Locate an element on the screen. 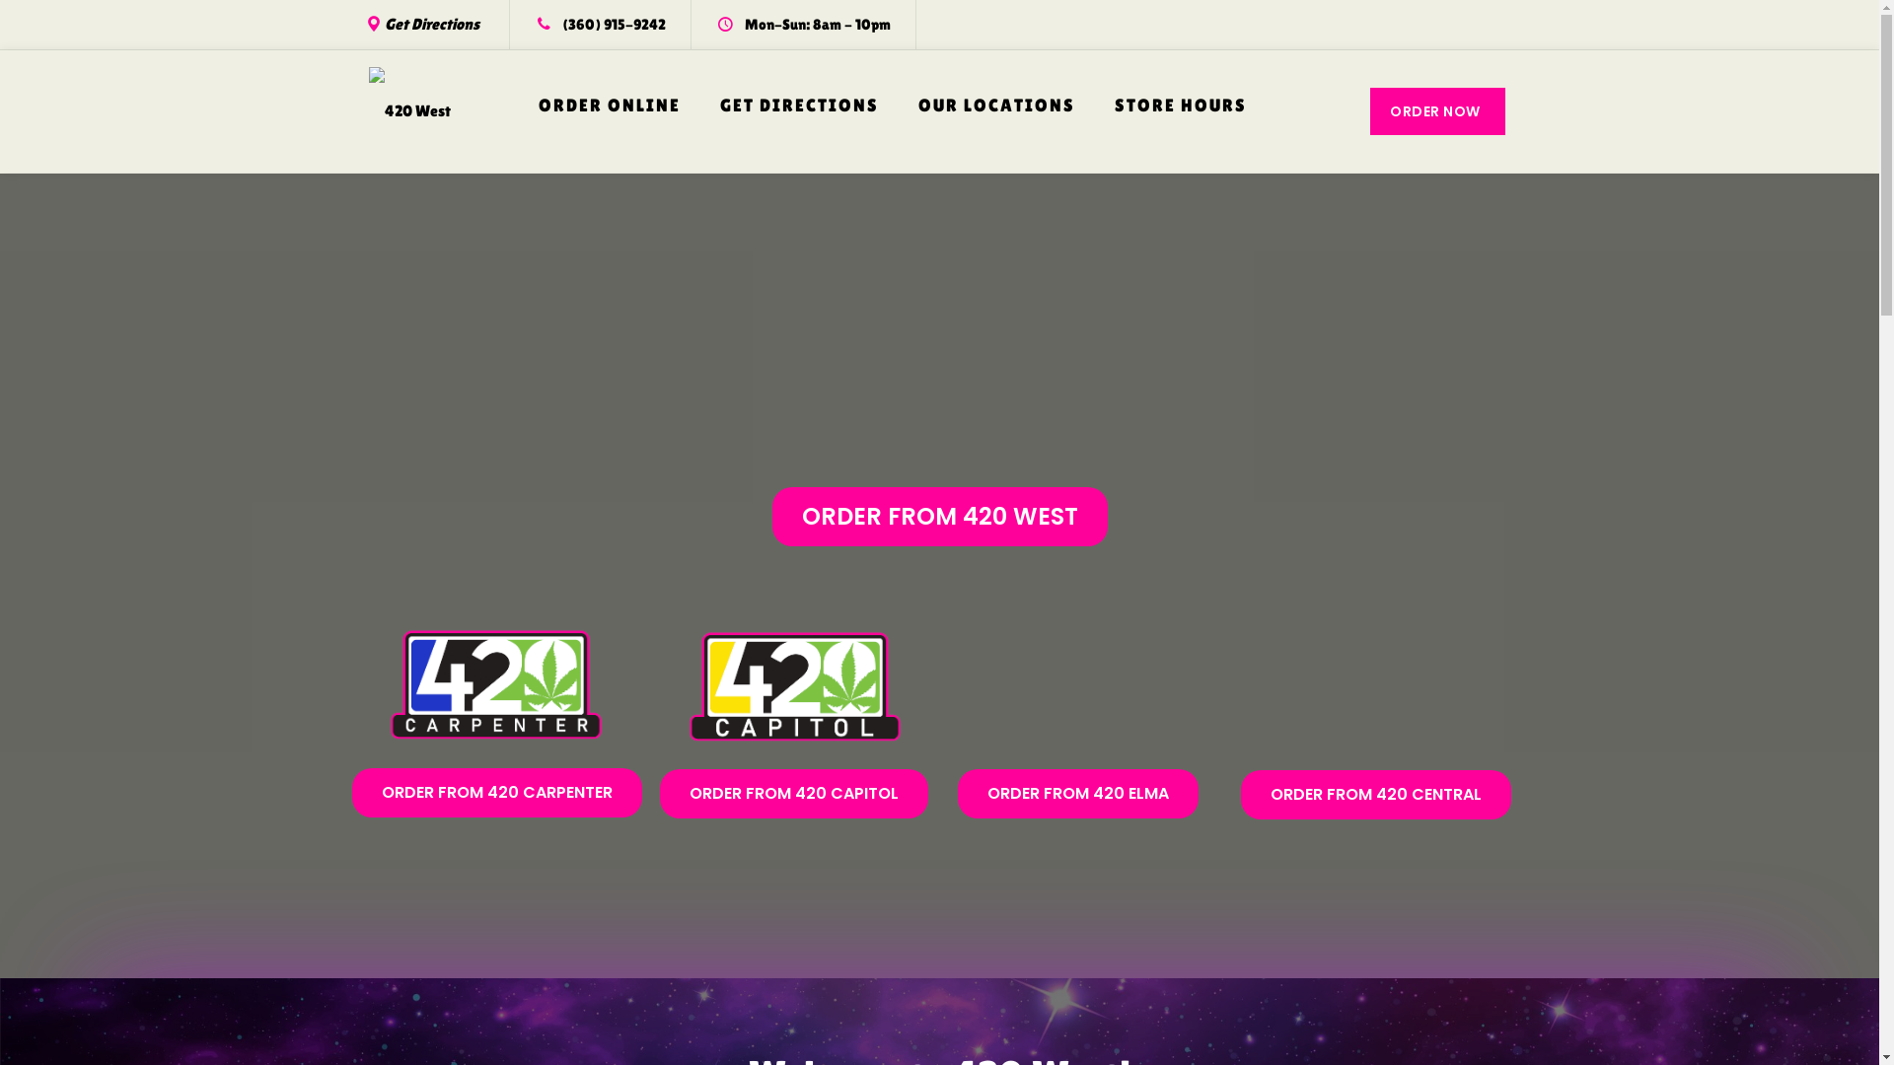 This screenshot has width=1894, height=1065. STORE HOURS is located at coordinates (1181, 106).